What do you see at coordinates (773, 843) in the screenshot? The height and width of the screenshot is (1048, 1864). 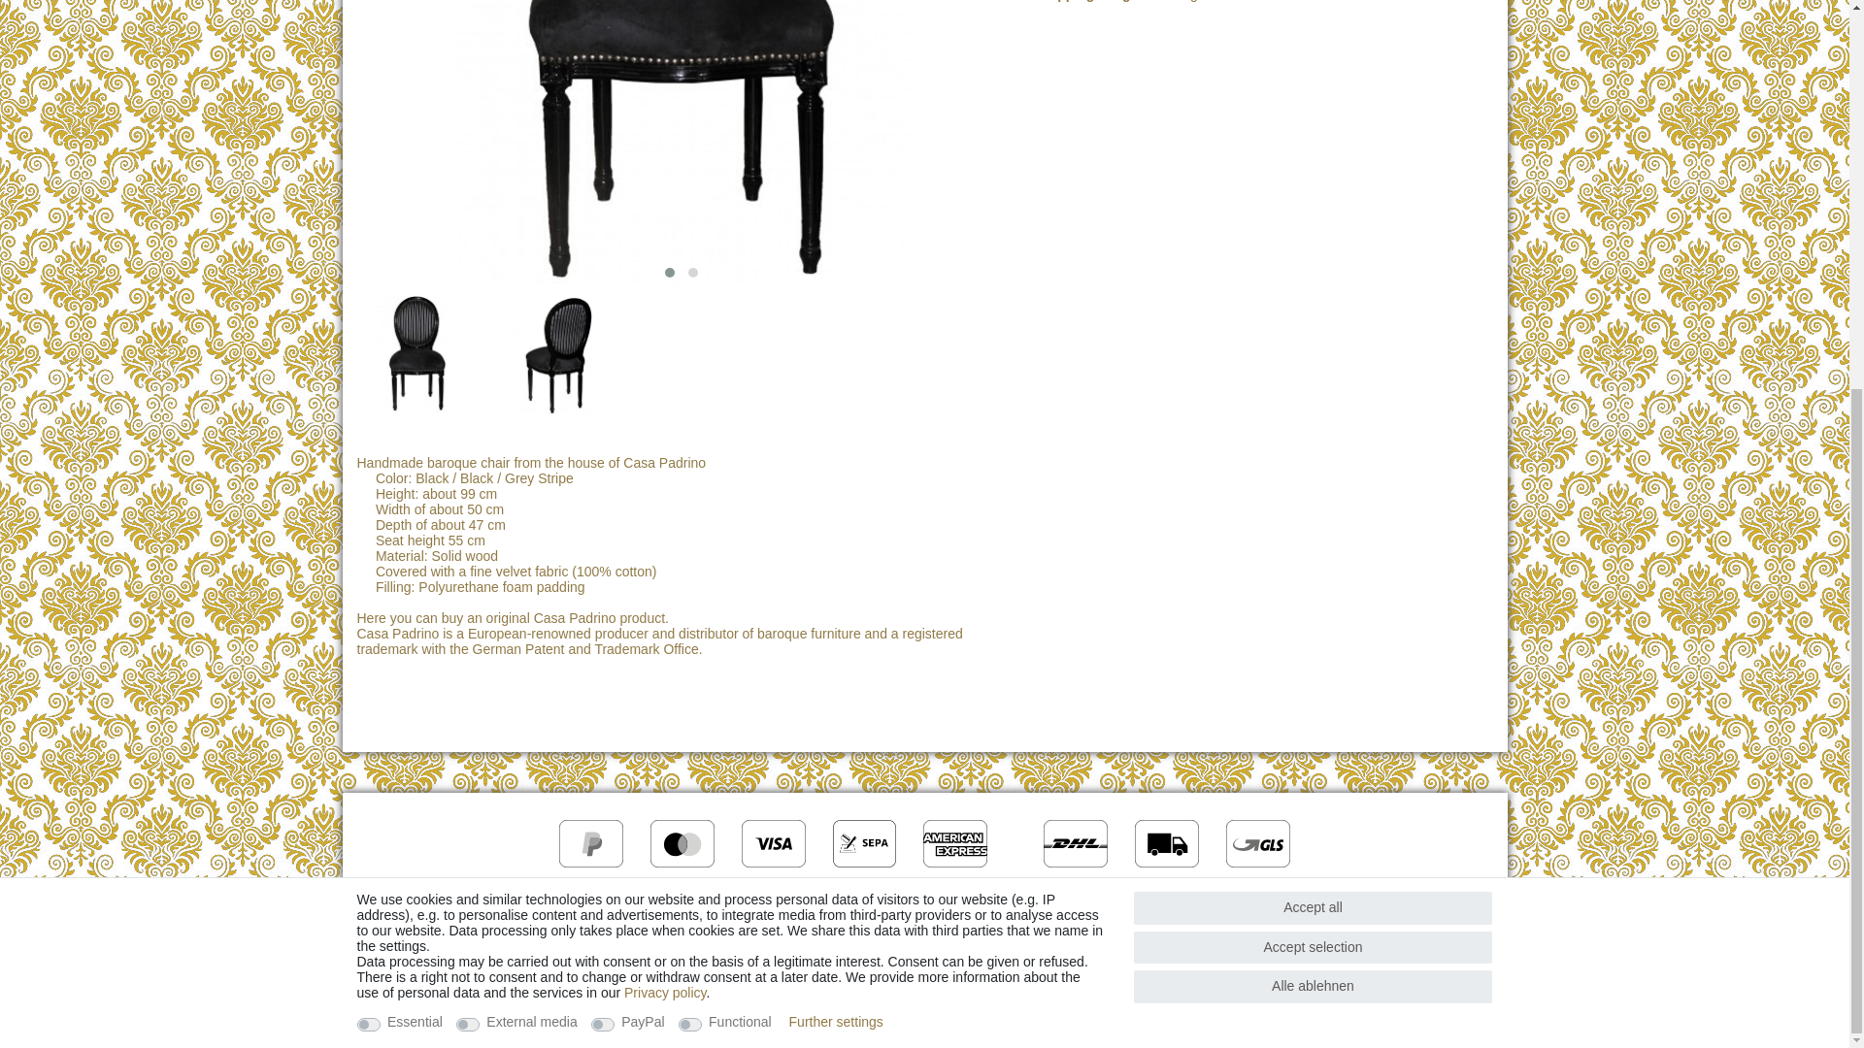 I see `VISA` at bounding box center [773, 843].